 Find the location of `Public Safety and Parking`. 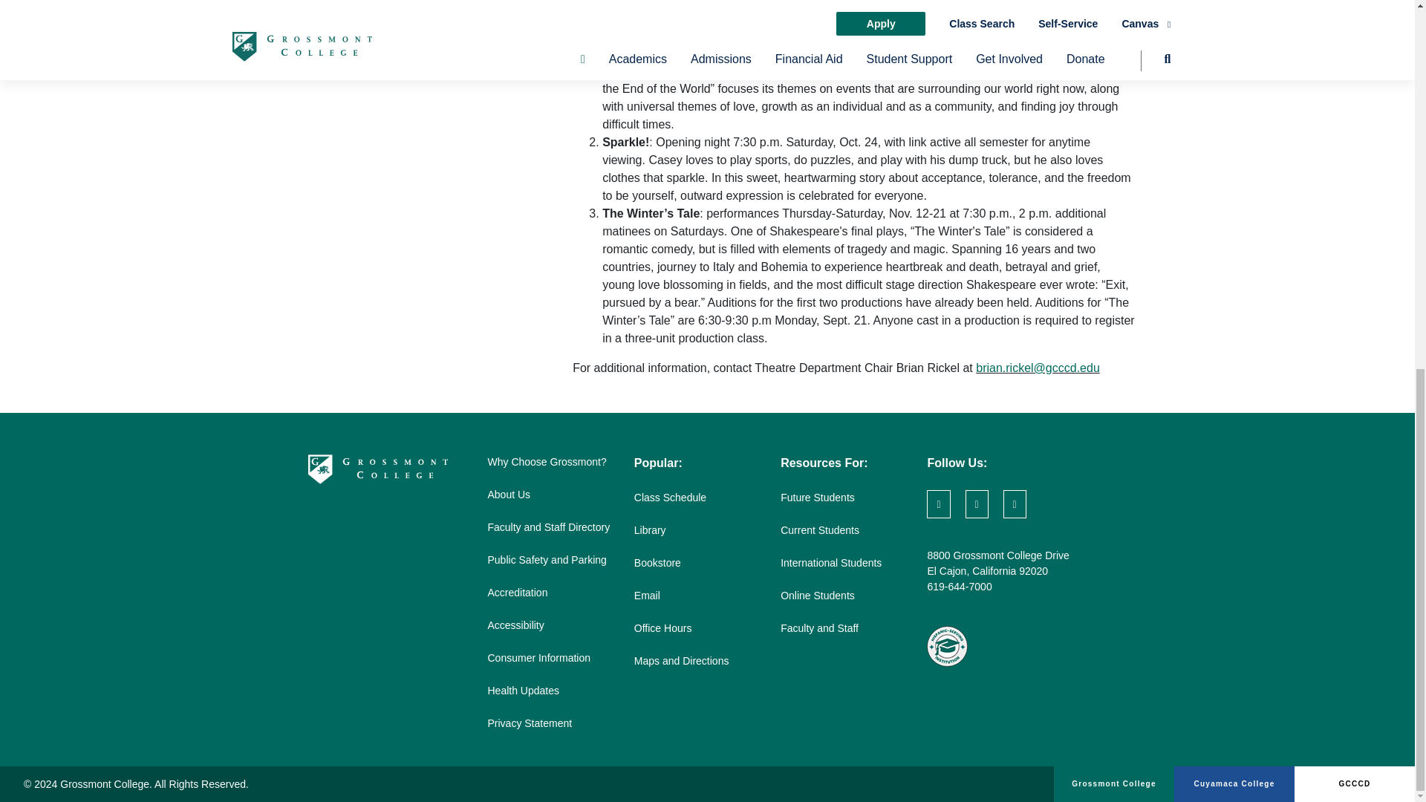

Public Safety and Parking is located at coordinates (547, 560).